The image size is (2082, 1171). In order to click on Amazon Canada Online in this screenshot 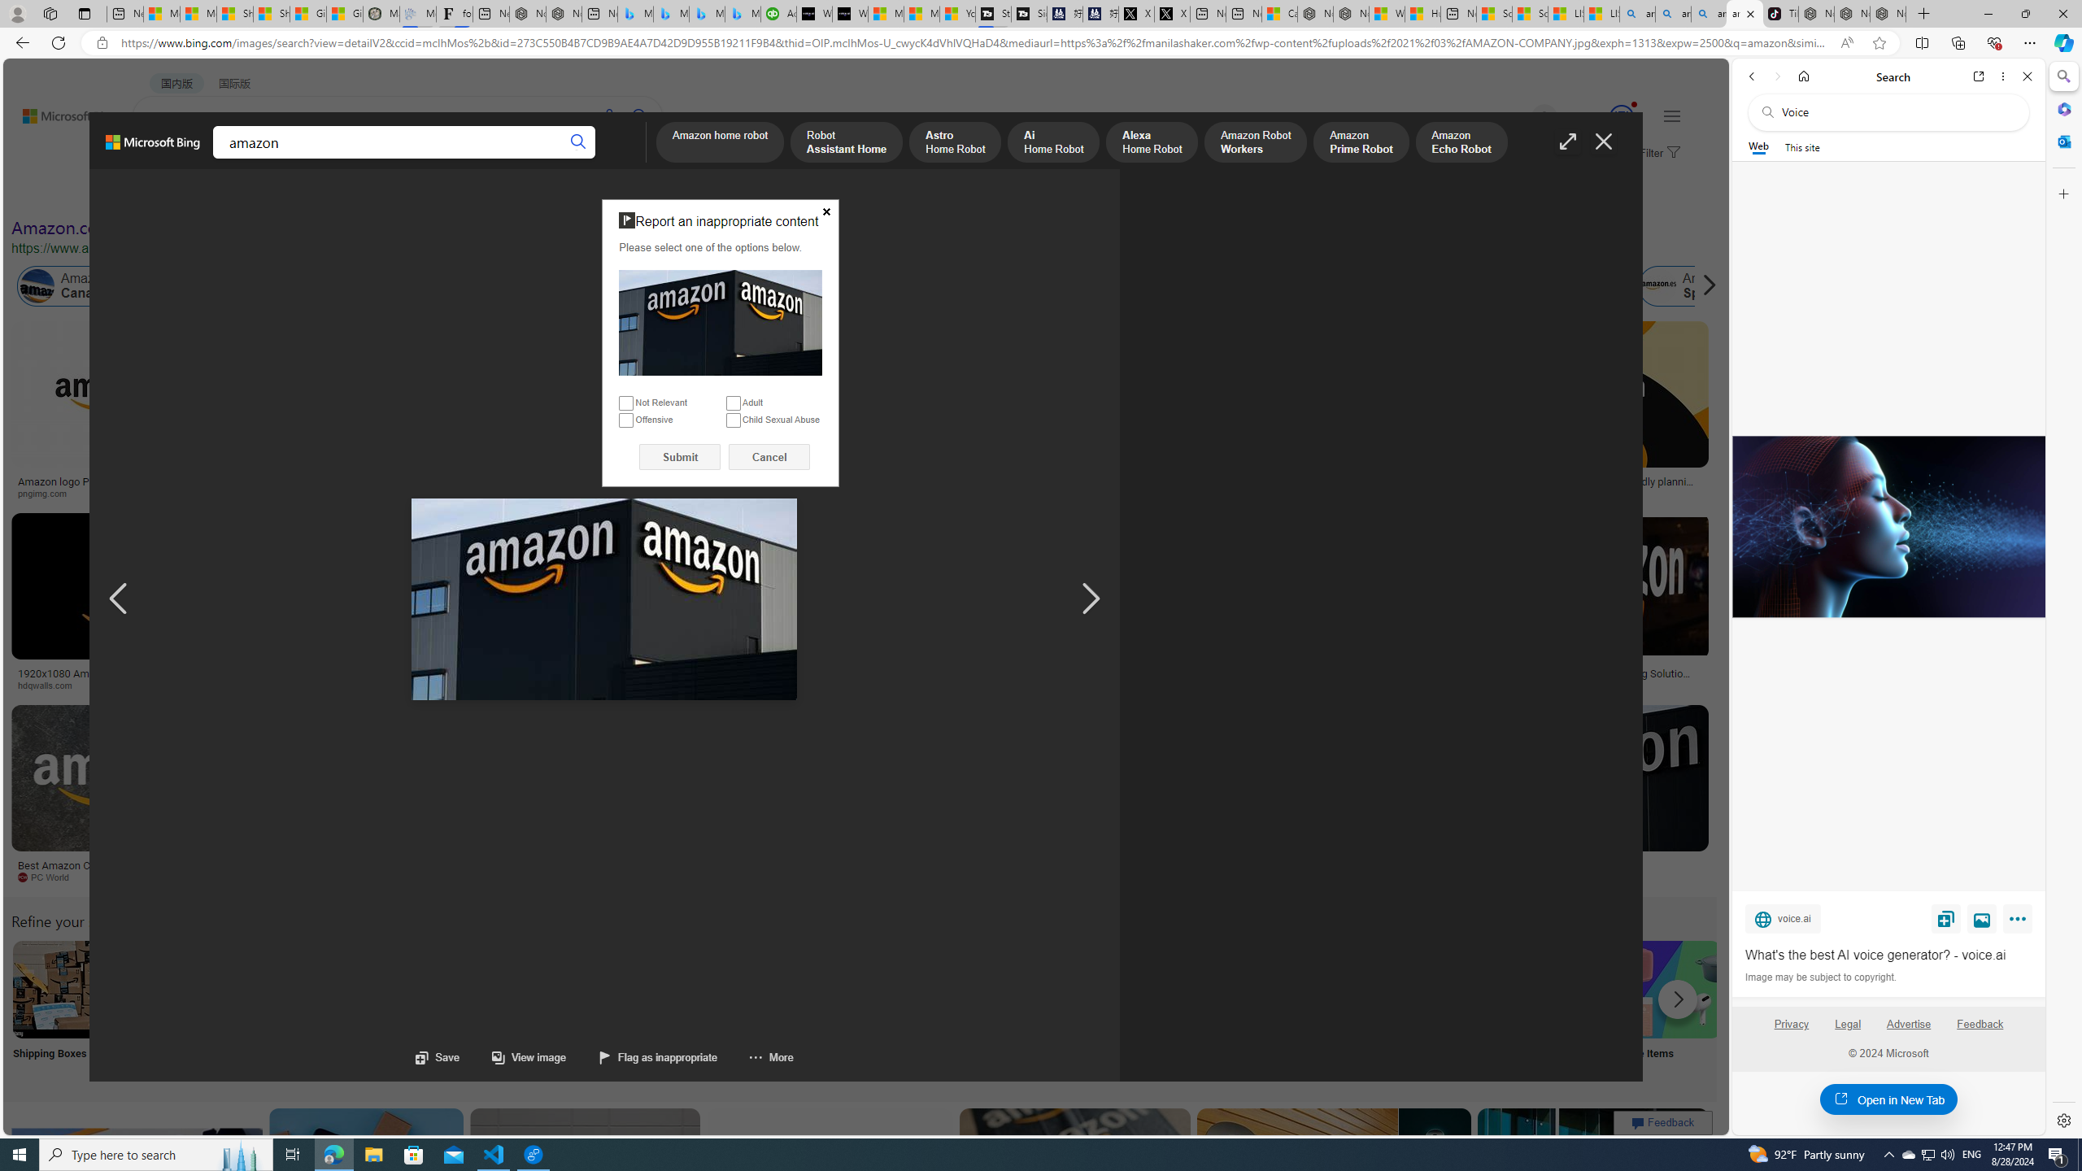, I will do `click(94, 286)`.